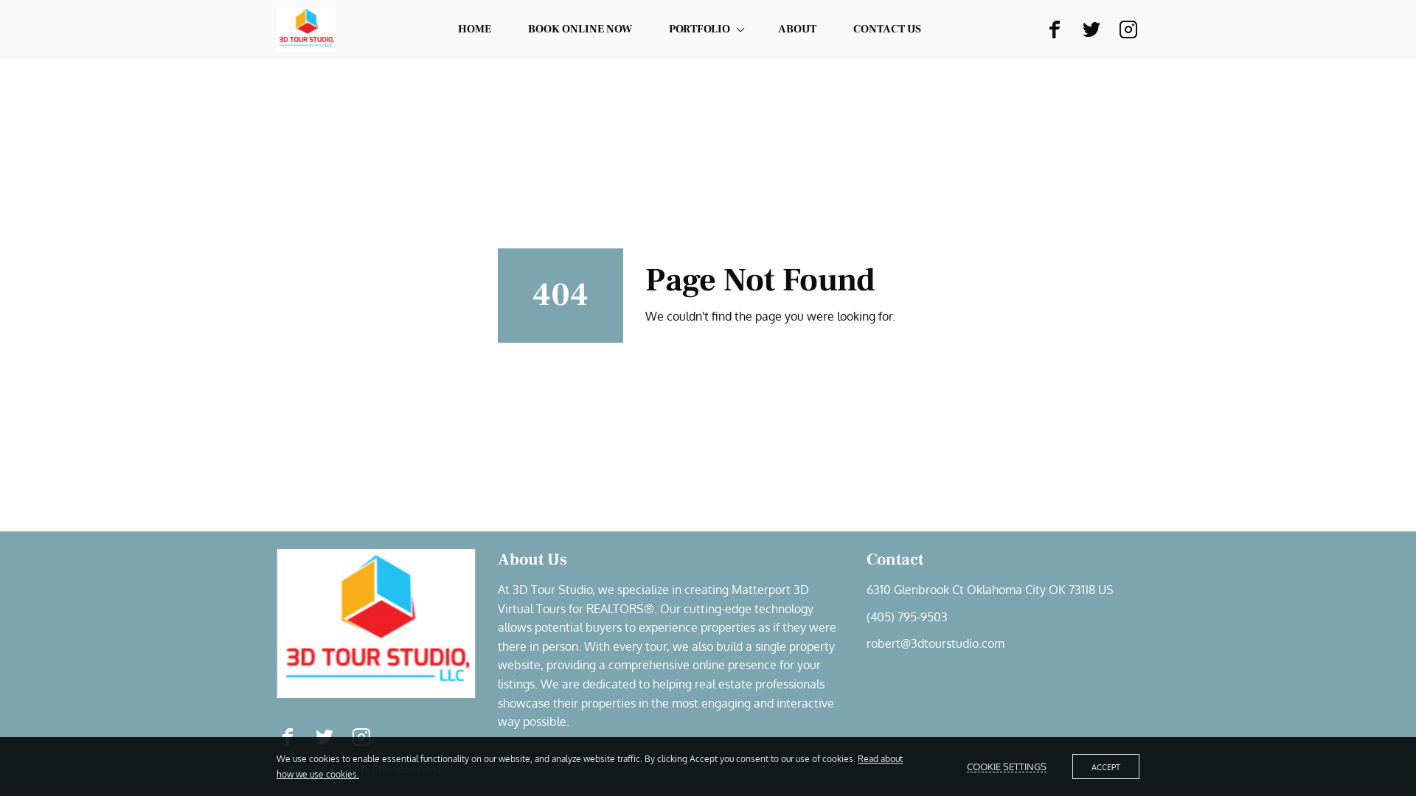  What do you see at coordinates (705, 29) in the screenshot?
I see `PORTFOLIO` at bounding box center [705, 29].